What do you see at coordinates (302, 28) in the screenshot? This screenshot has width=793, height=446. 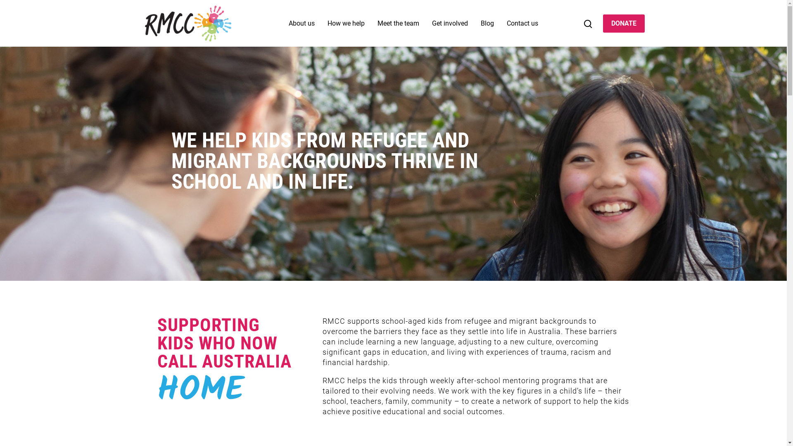 I see `About us` at bounding box center [302, 28].